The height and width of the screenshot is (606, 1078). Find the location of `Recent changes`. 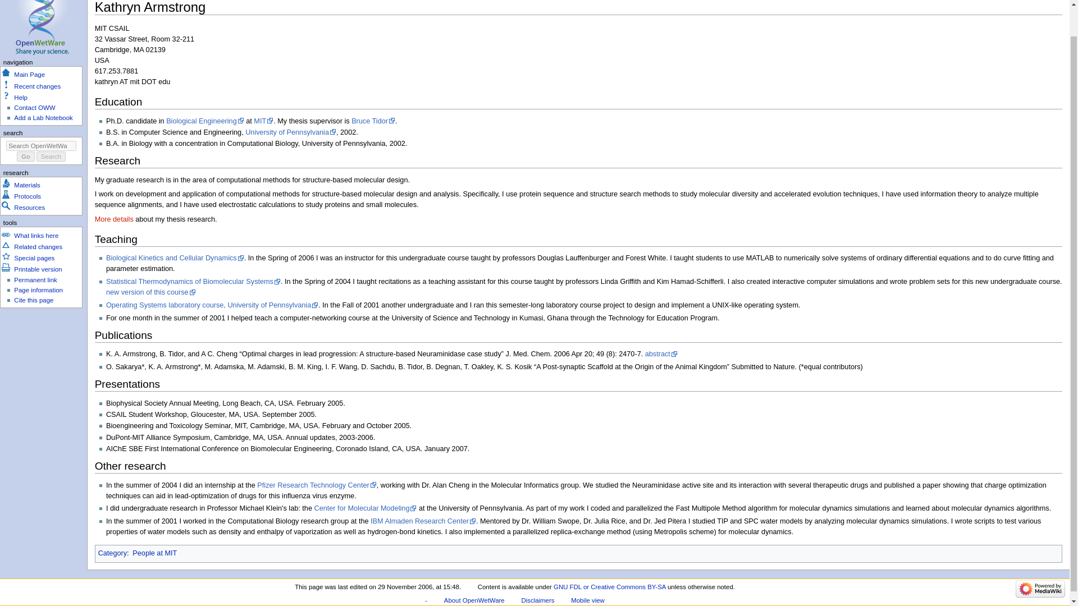

Recent changes is located at coordinates (37, 86).